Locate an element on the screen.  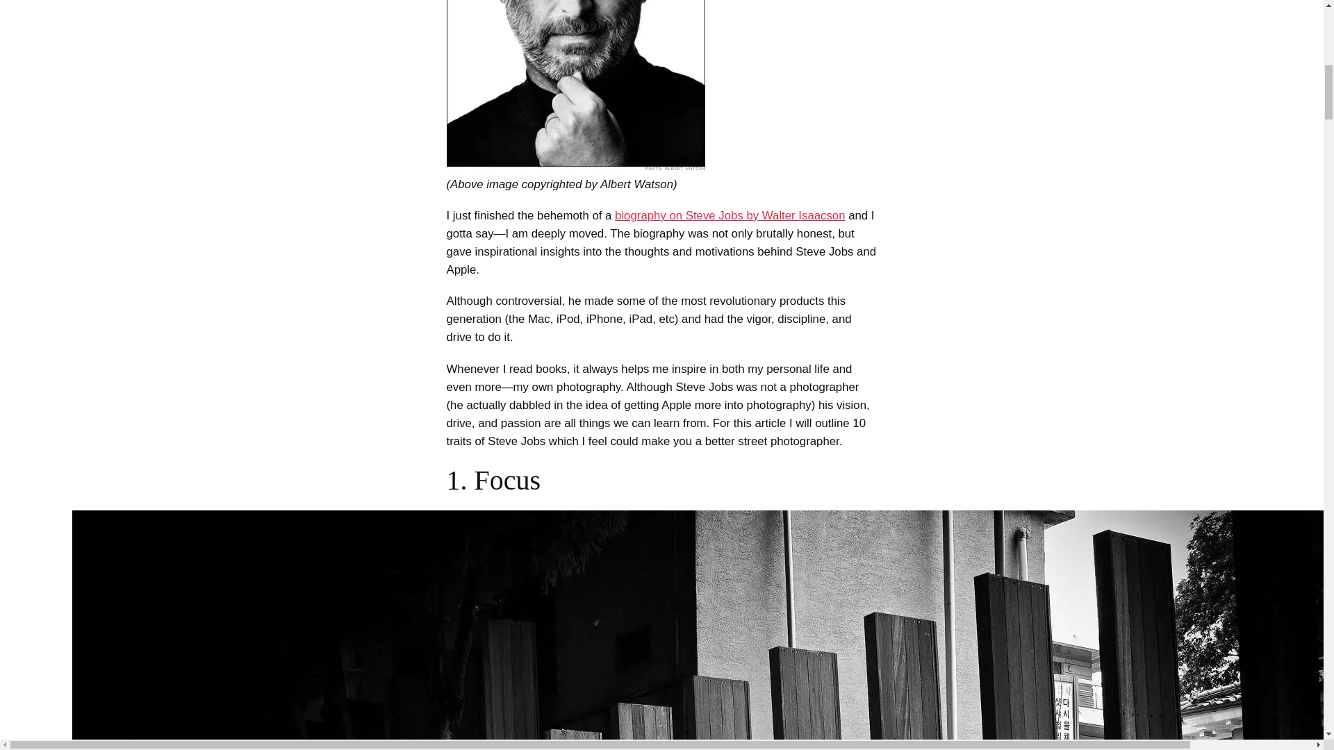
steve-jobs is located at coordinates (575, 85).